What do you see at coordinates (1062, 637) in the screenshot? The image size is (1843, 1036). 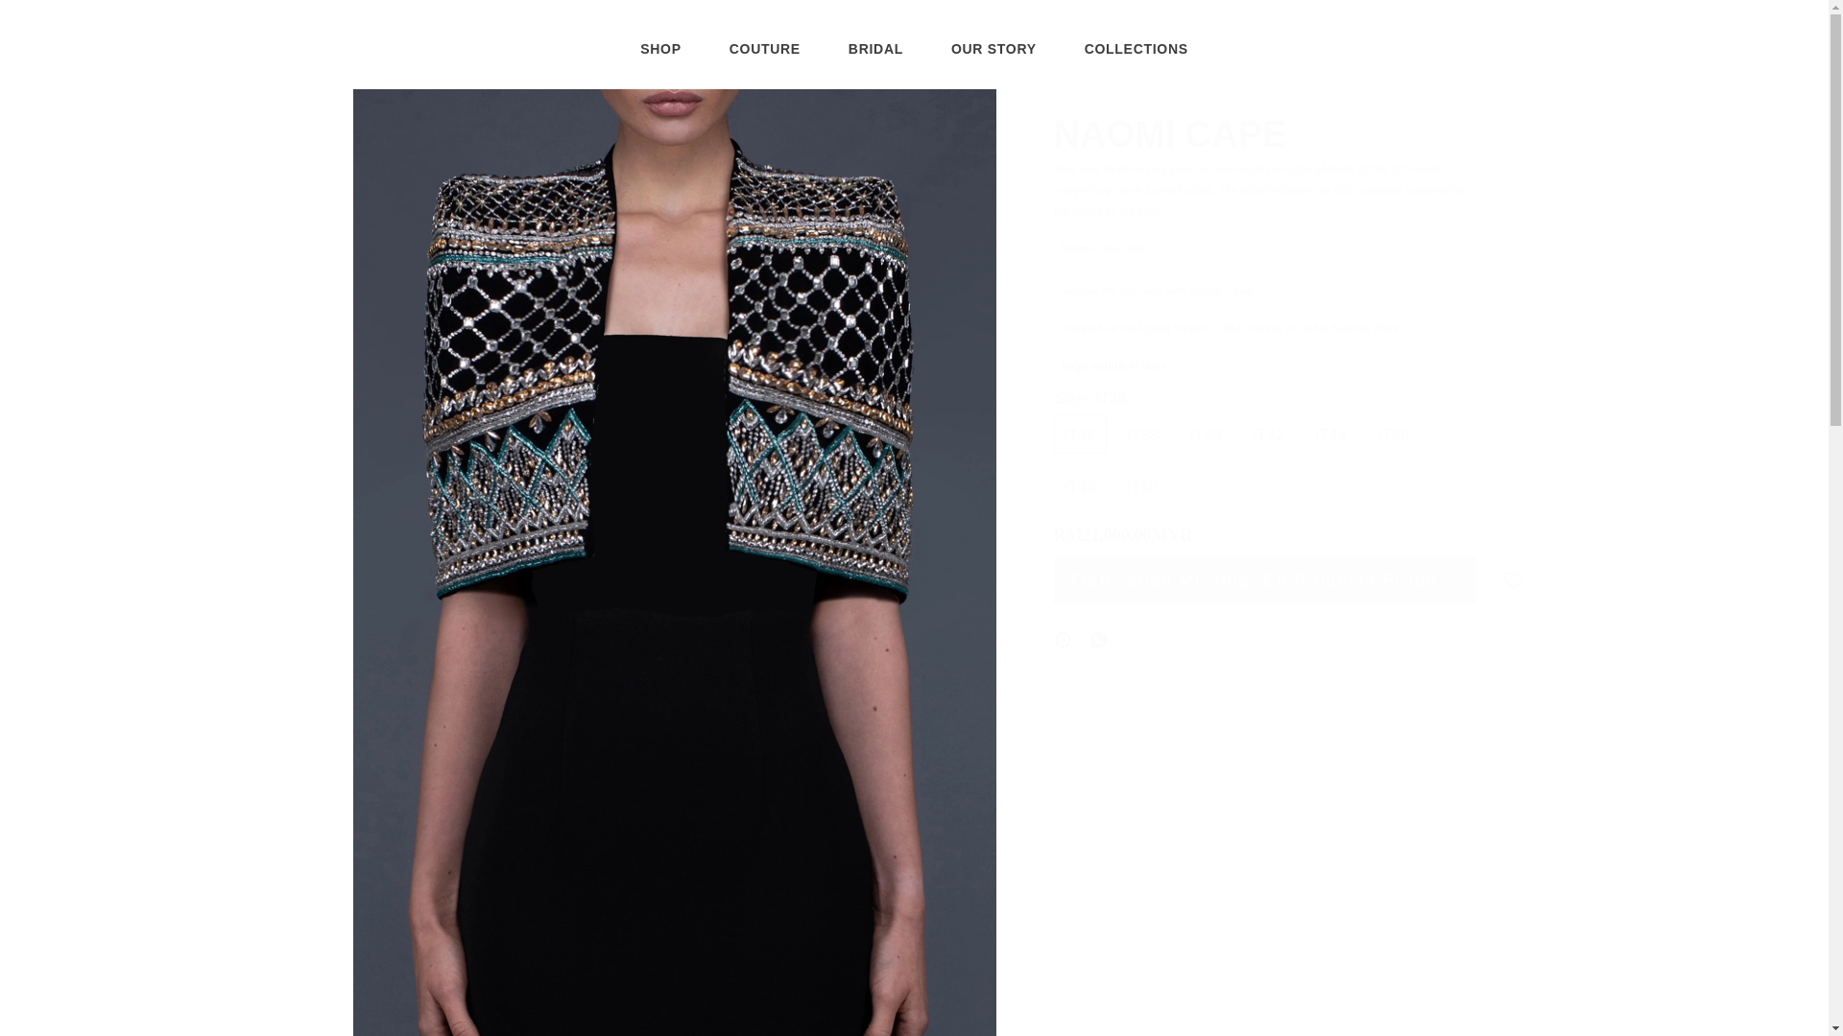 I see `COLLECTIONS` at bounding box center [1062, 637].